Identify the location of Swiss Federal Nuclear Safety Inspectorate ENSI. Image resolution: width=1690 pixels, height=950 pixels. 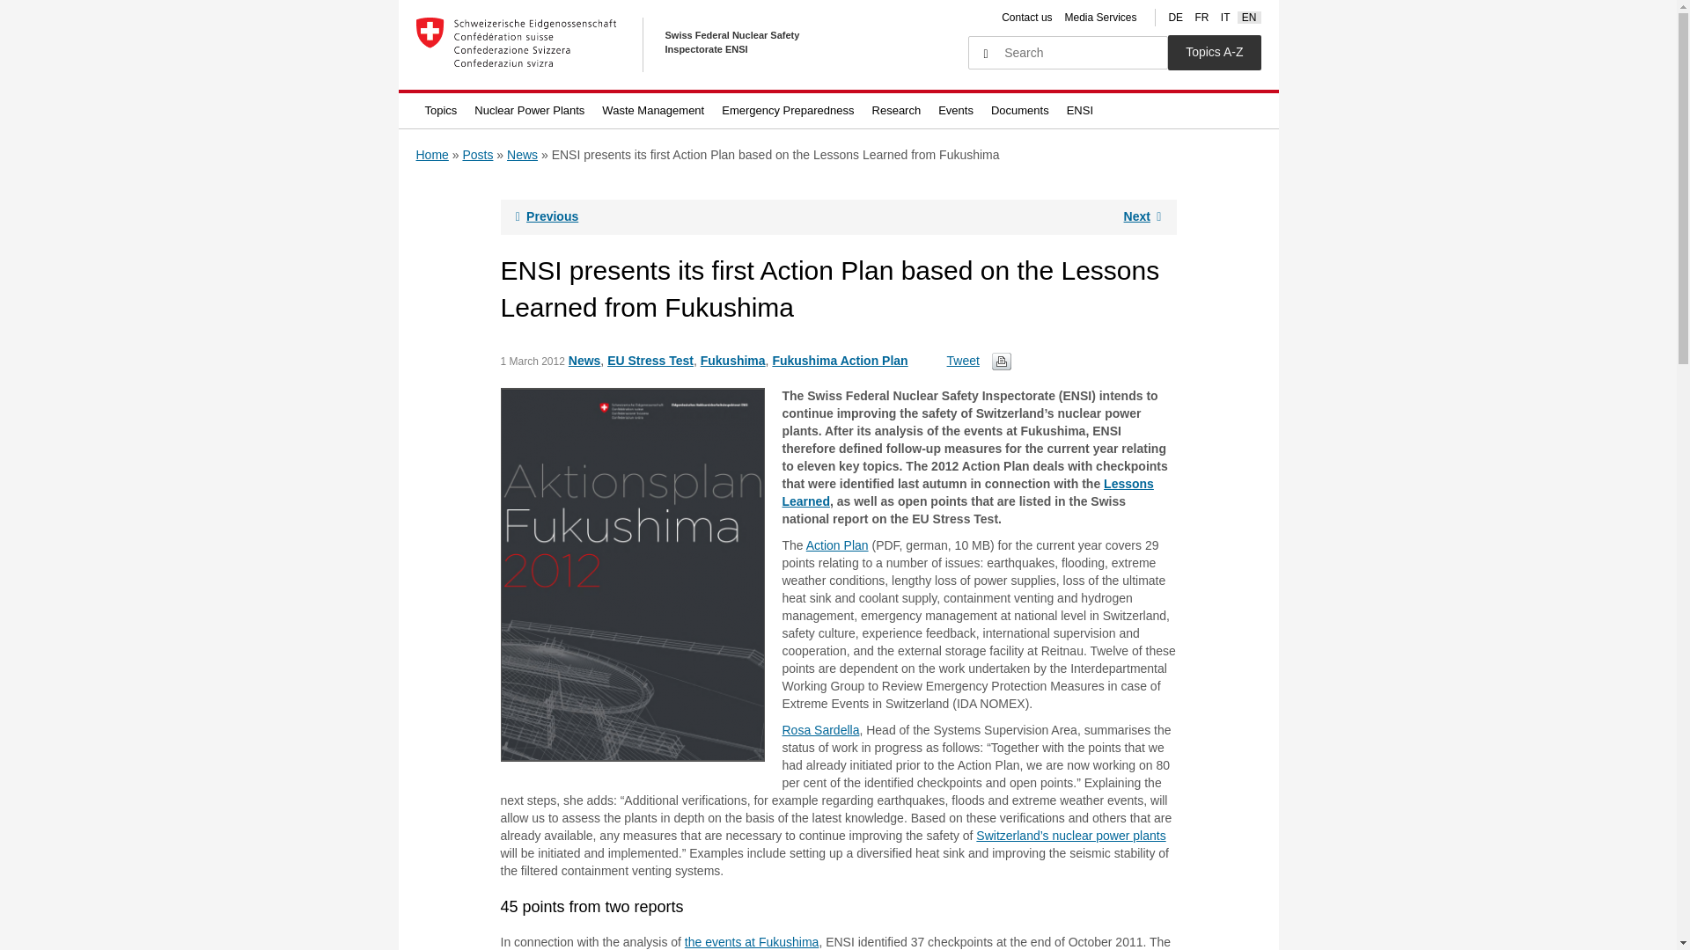
(627, 45).